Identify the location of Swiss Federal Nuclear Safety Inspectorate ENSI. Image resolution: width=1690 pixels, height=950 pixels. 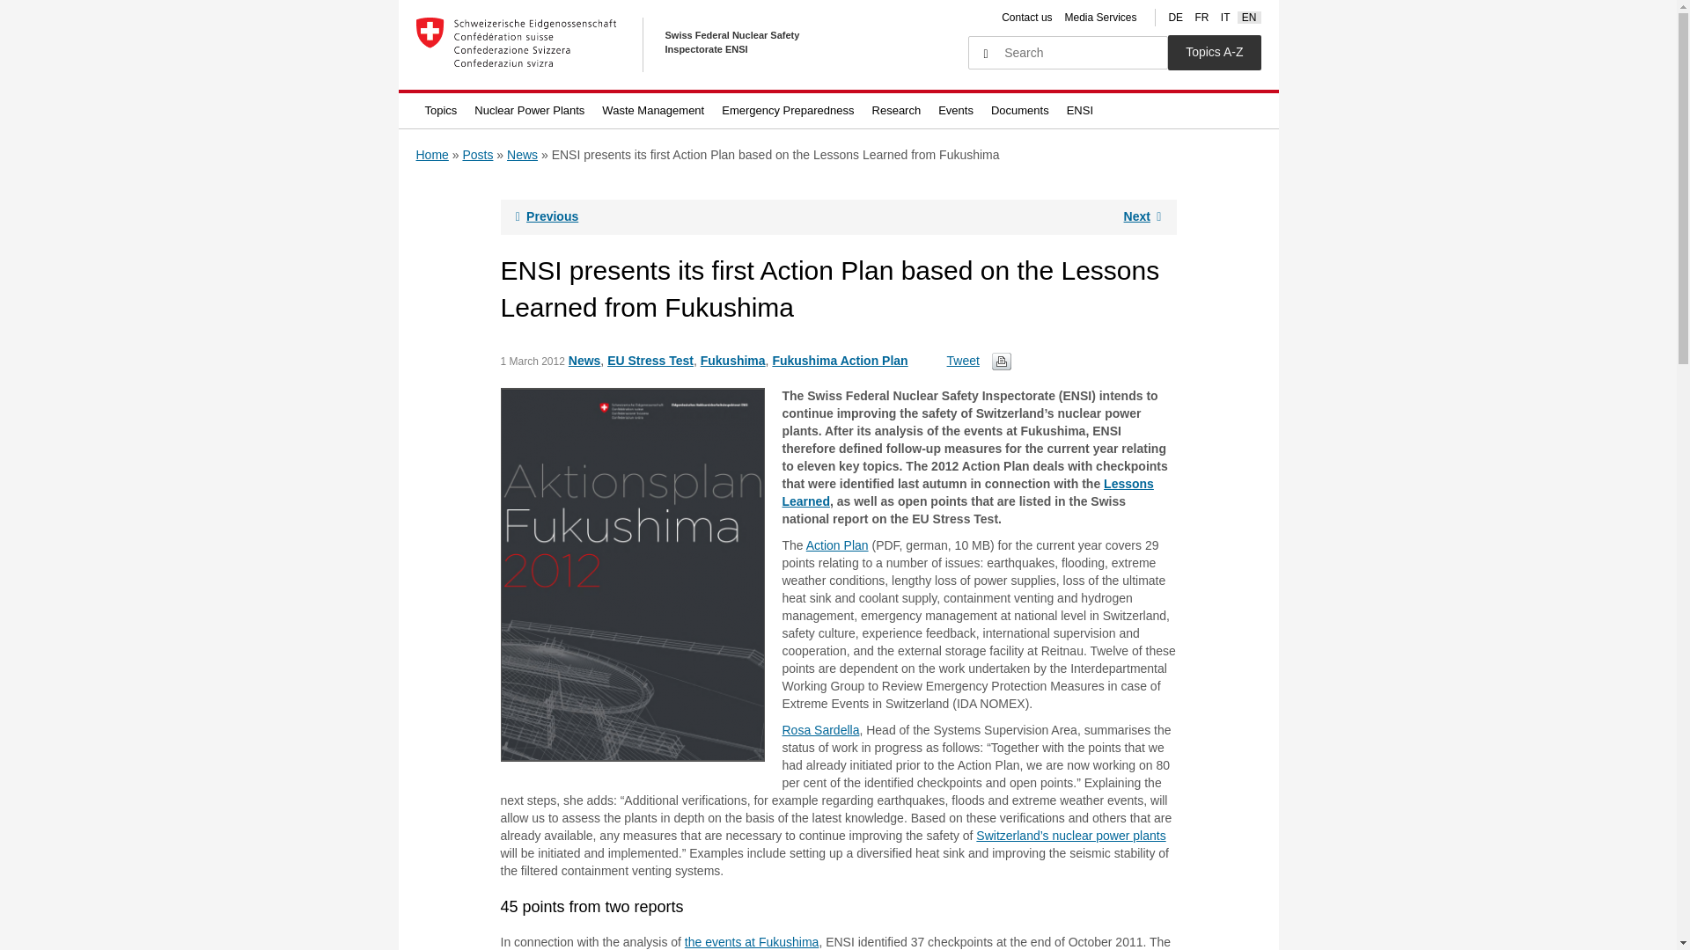
(627, 45).